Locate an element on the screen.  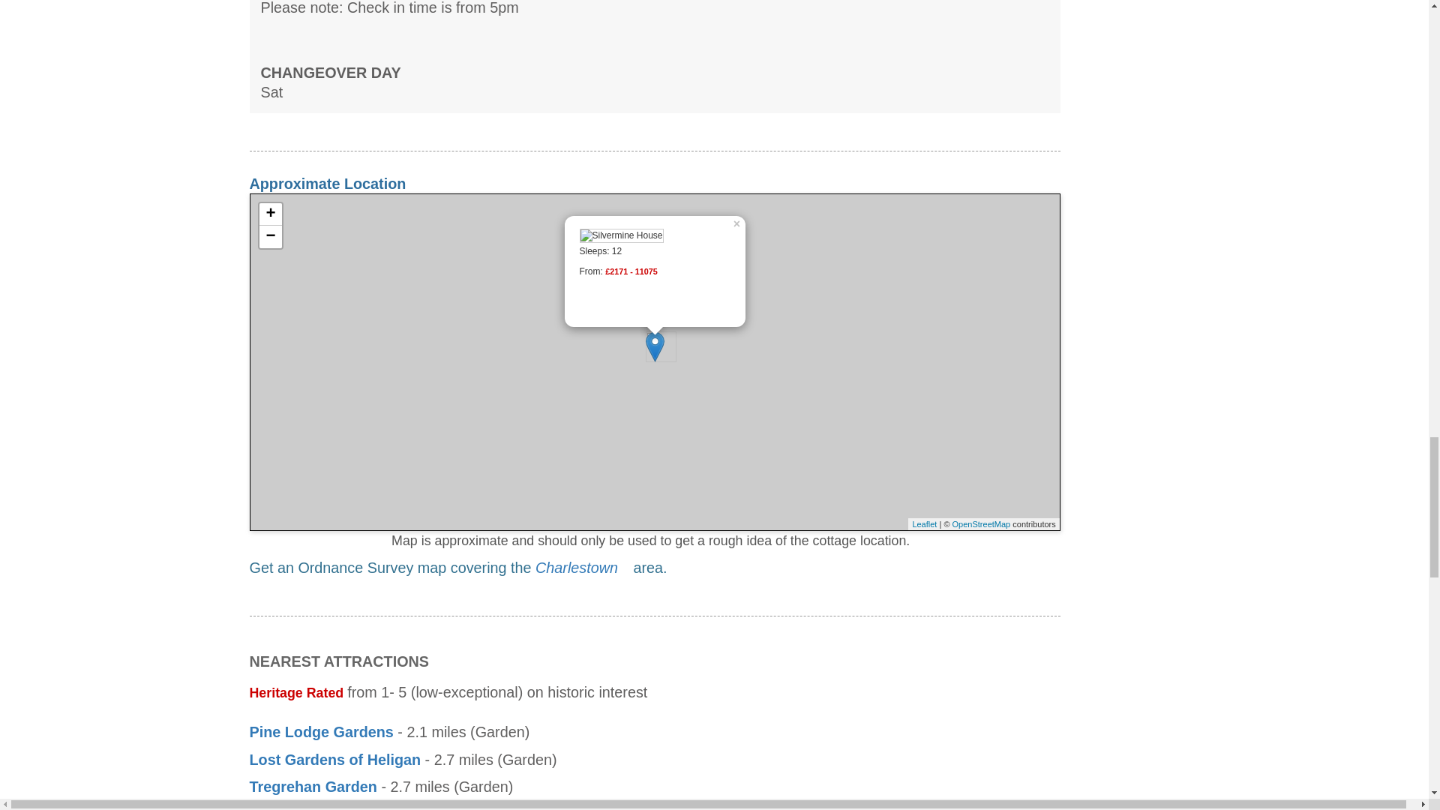
Zoom in is located at coordinates (270, 214).